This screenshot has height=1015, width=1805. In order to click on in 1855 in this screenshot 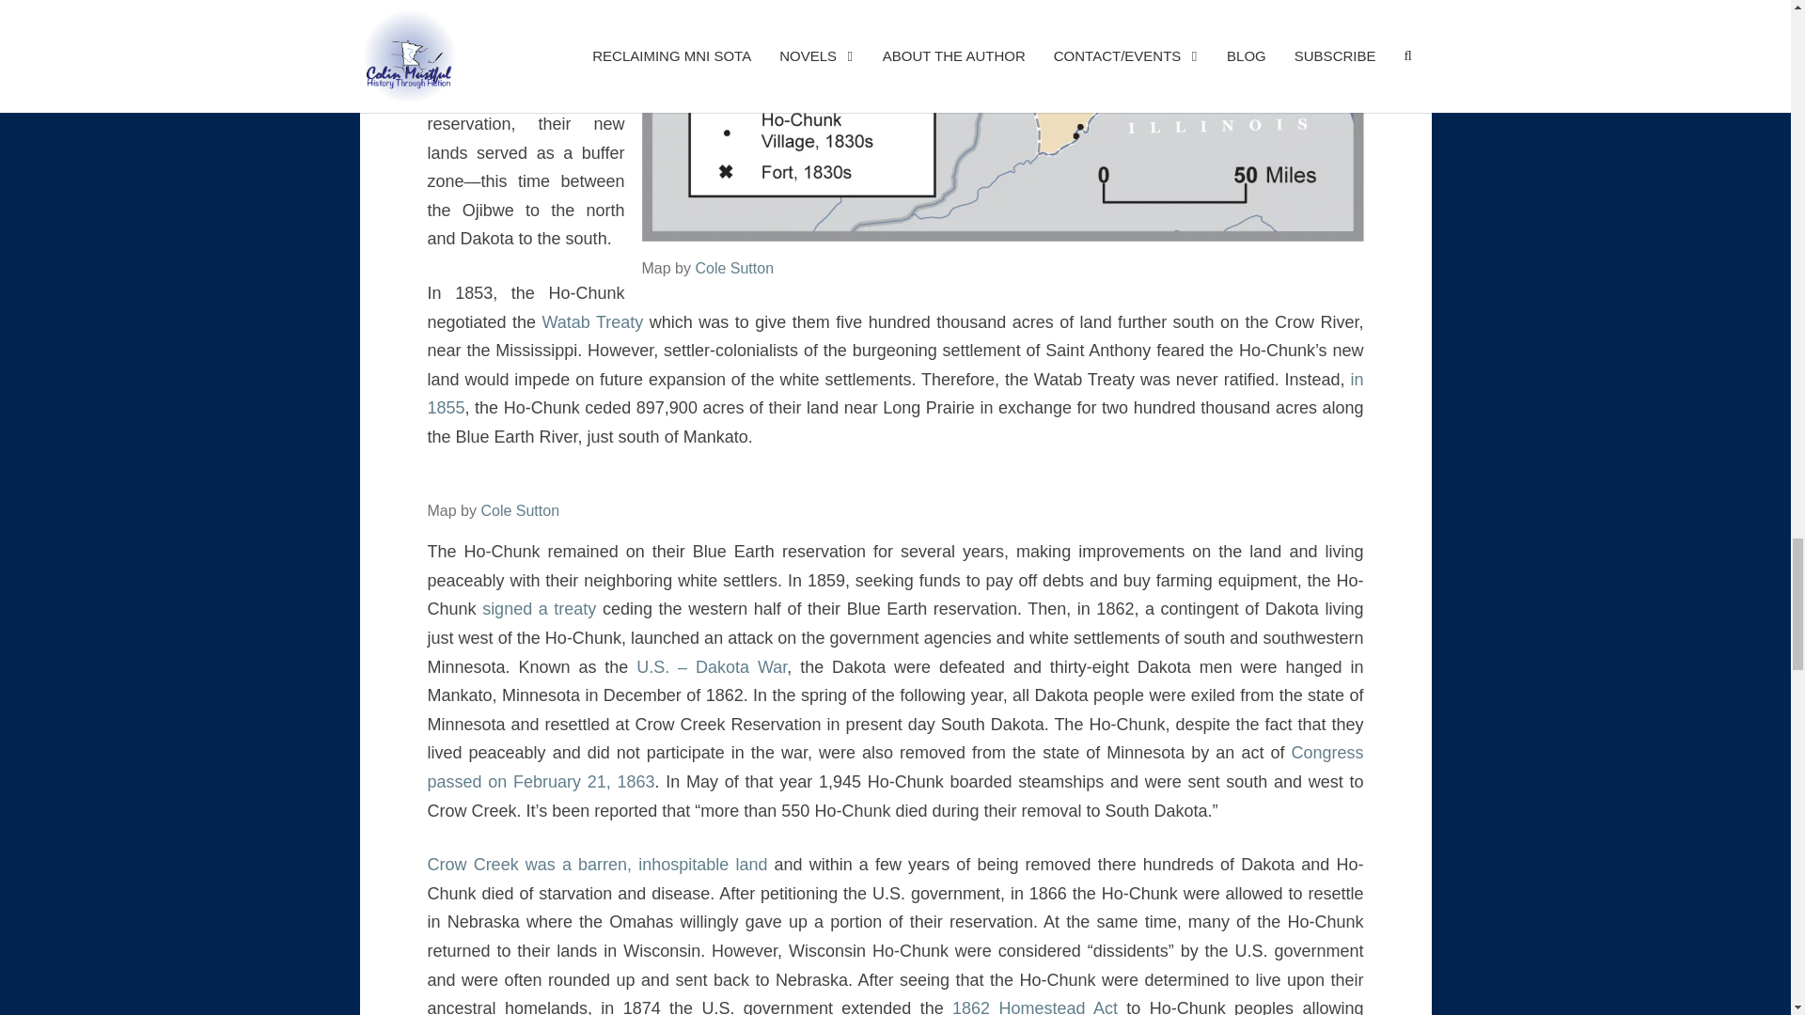, I will do `click(894, 394)`.